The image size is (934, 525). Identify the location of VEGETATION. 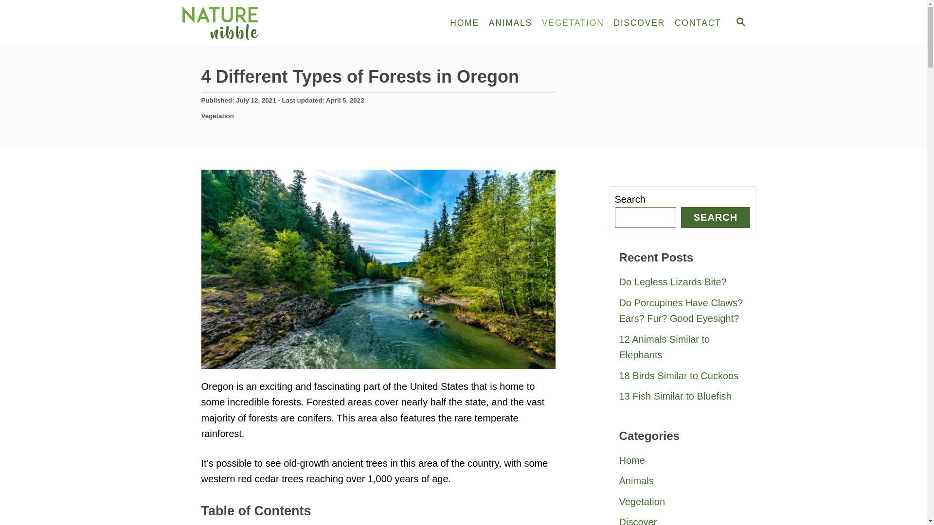
(573, 23).